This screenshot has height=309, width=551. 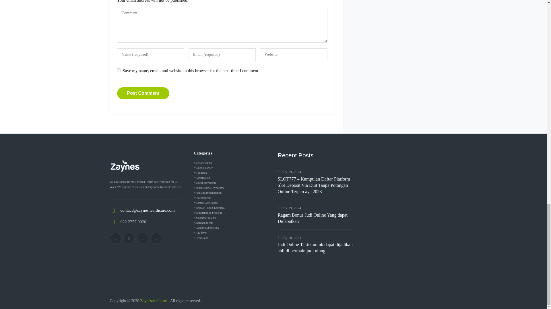 What do you see at coordinates (143, 93) in the screenshot?
I see `Post Comment` at bounding box center [143, 93].